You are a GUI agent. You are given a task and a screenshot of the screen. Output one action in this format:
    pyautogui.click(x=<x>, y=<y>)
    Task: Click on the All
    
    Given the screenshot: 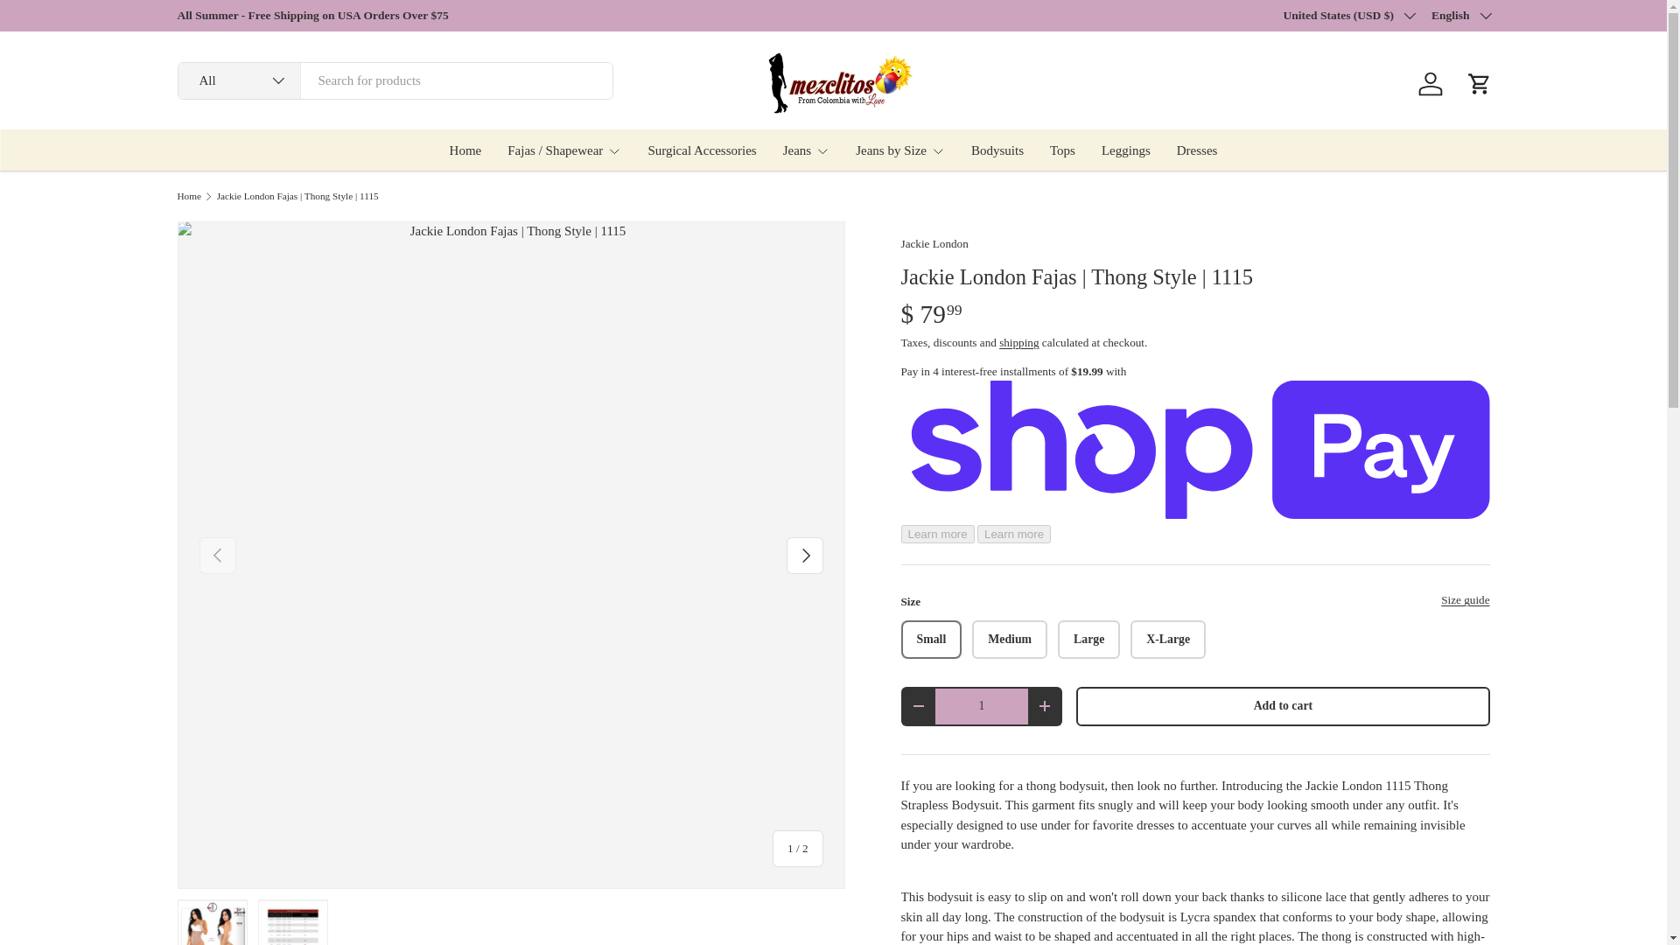 What is the action you would take?
    pyautogui.click(x=239, y=80)
    